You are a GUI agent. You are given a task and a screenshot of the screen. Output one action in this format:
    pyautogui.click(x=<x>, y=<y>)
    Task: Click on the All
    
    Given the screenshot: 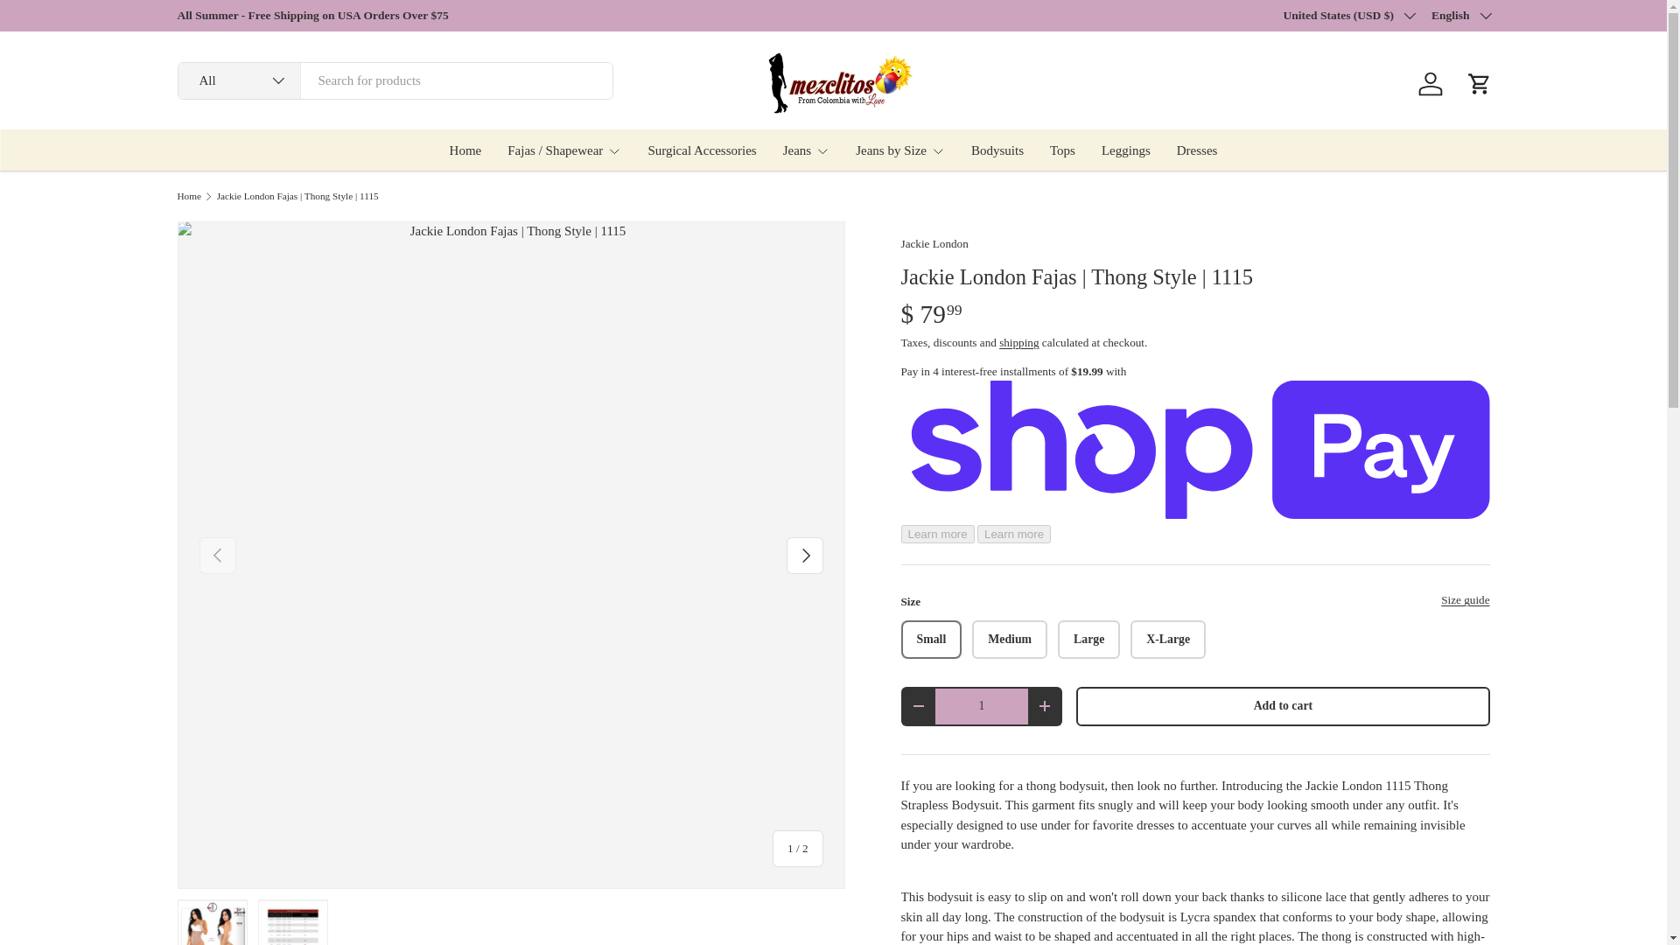 What is the action you would take?
    pyautogui.click(x=239, y=80)
    